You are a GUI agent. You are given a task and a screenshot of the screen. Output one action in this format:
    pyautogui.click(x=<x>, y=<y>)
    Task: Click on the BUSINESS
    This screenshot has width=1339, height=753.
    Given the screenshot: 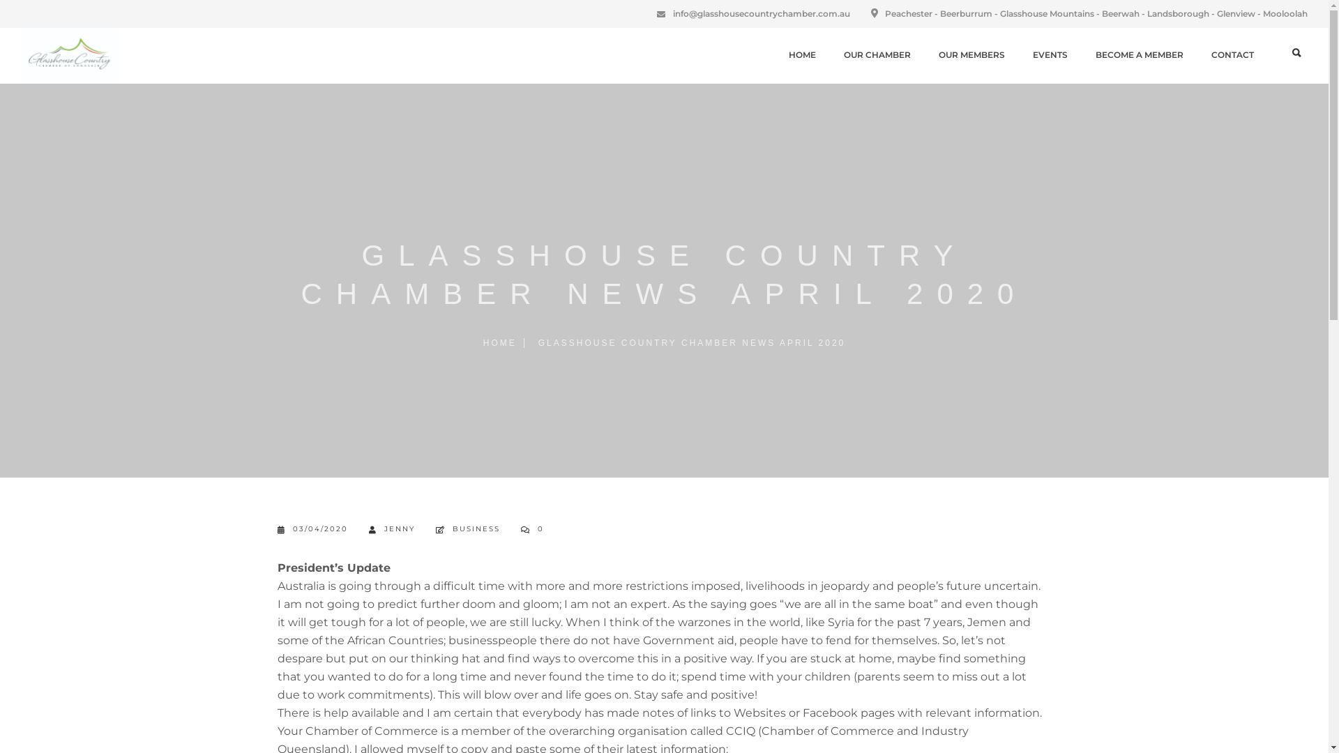 What is the action you would take?
    pyautogui.click(x=476, y=529)
    